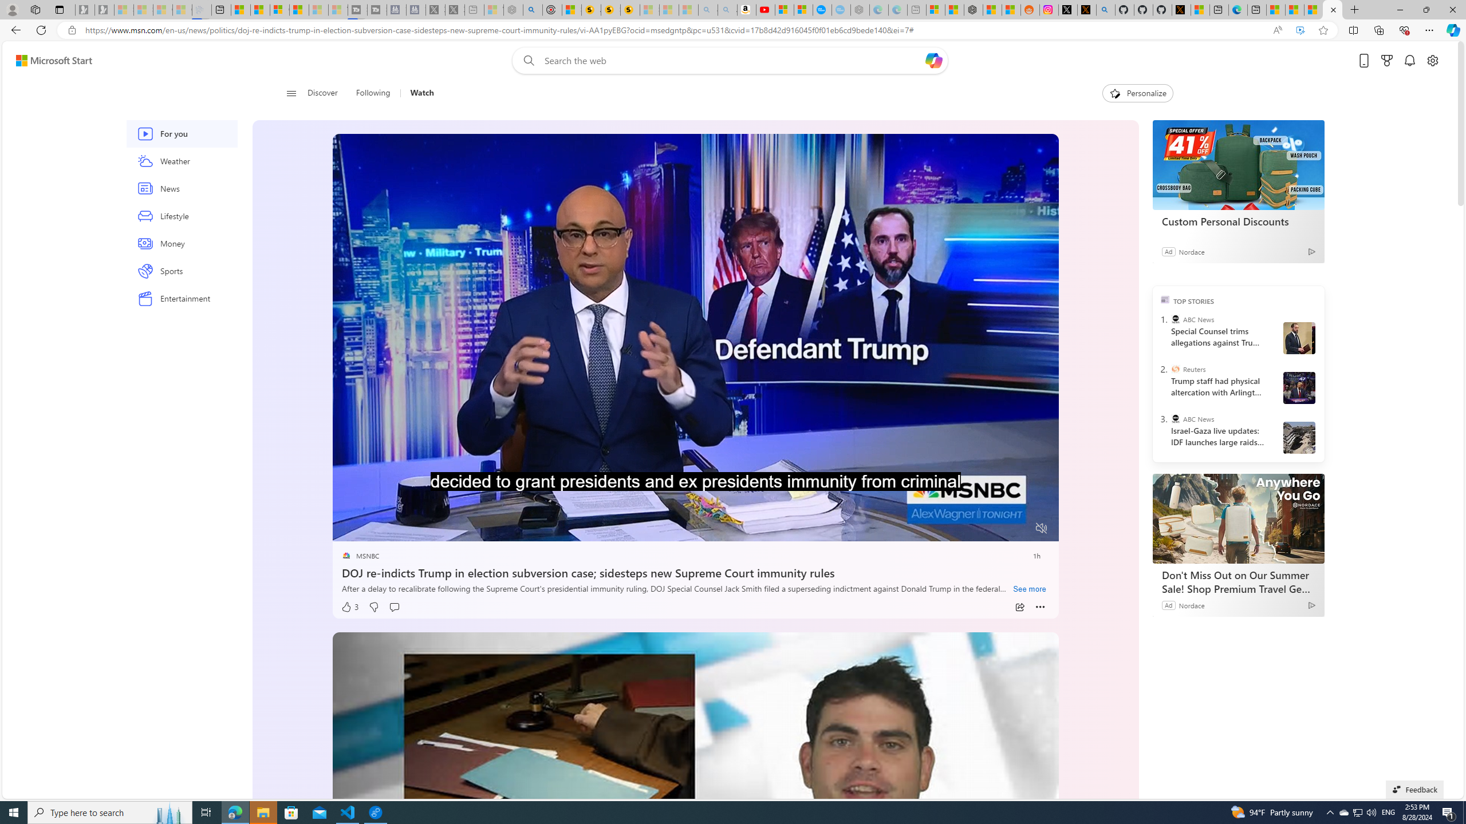 This screenshot has width=1466, height=824. I want to click on Shanghai, China Weather trends | Microsoft Weather, so click(1011, 10).